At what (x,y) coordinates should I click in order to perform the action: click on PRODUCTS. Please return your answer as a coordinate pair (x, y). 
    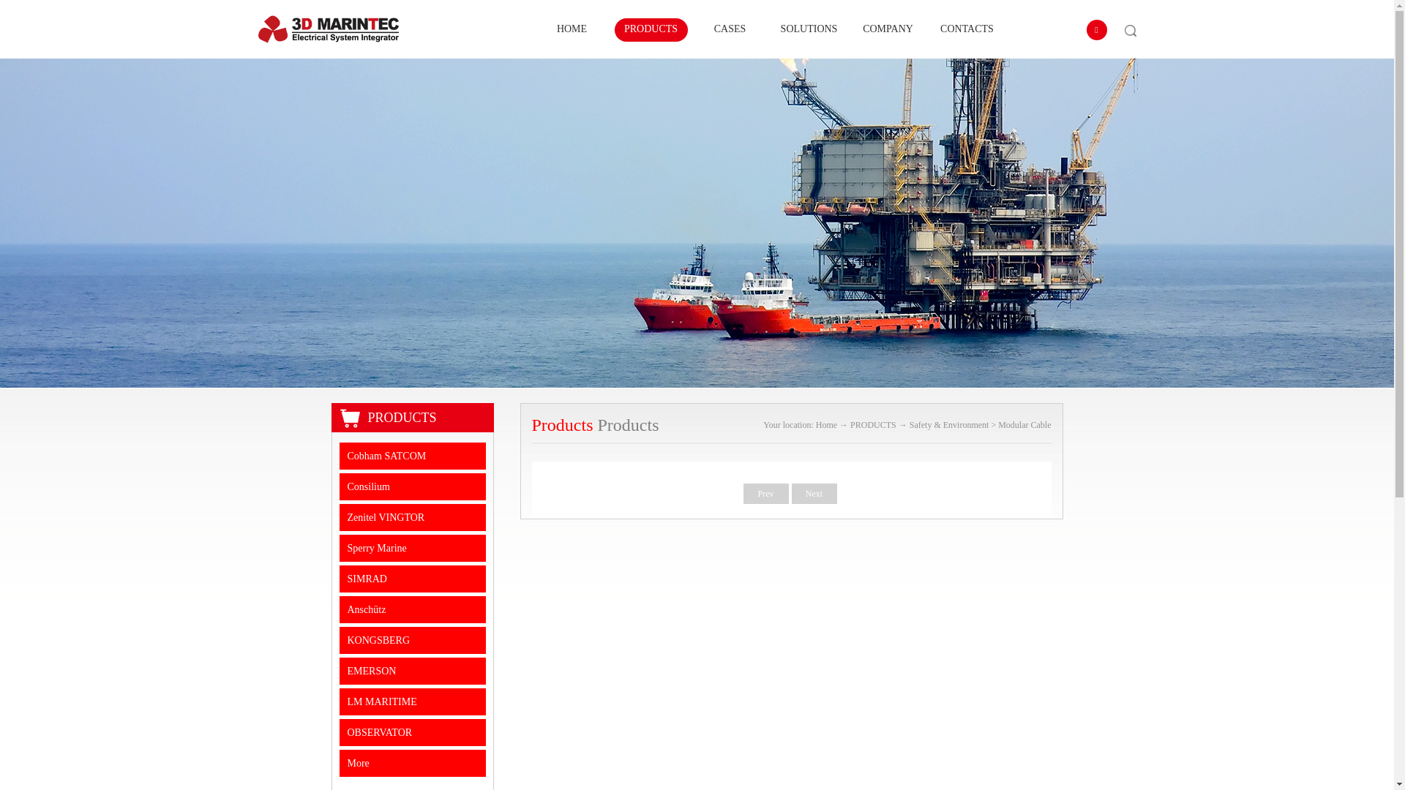
    Looking at the image, I should click on (651, 30).